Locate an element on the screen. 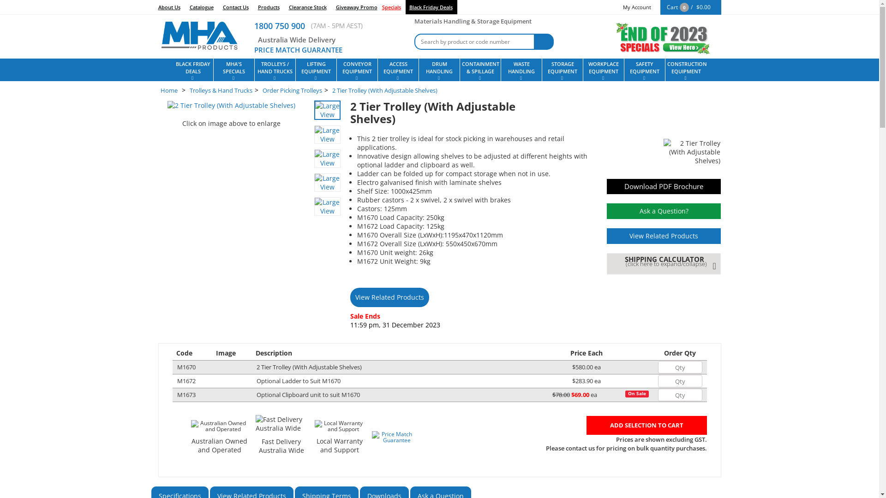  Large View is located at coordinates (328, 208).